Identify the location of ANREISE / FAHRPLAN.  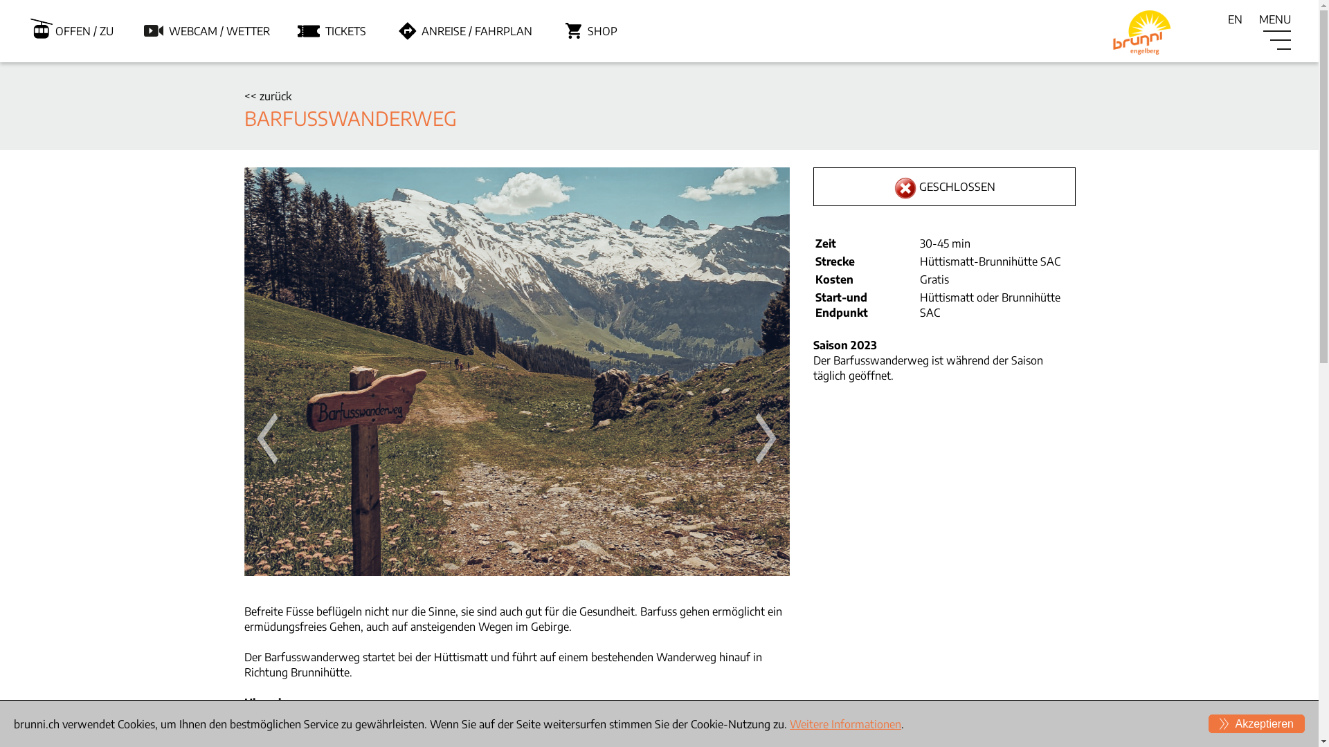
(477, 31).